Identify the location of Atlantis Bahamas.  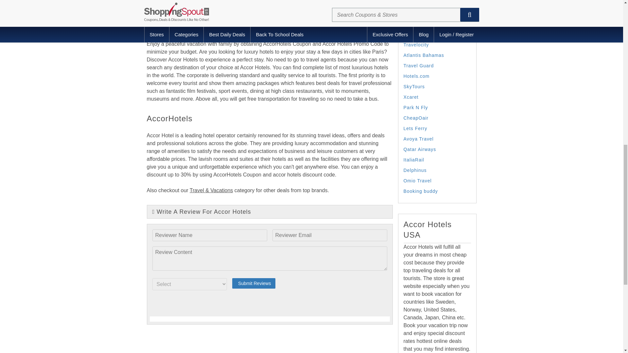
(424, 55).